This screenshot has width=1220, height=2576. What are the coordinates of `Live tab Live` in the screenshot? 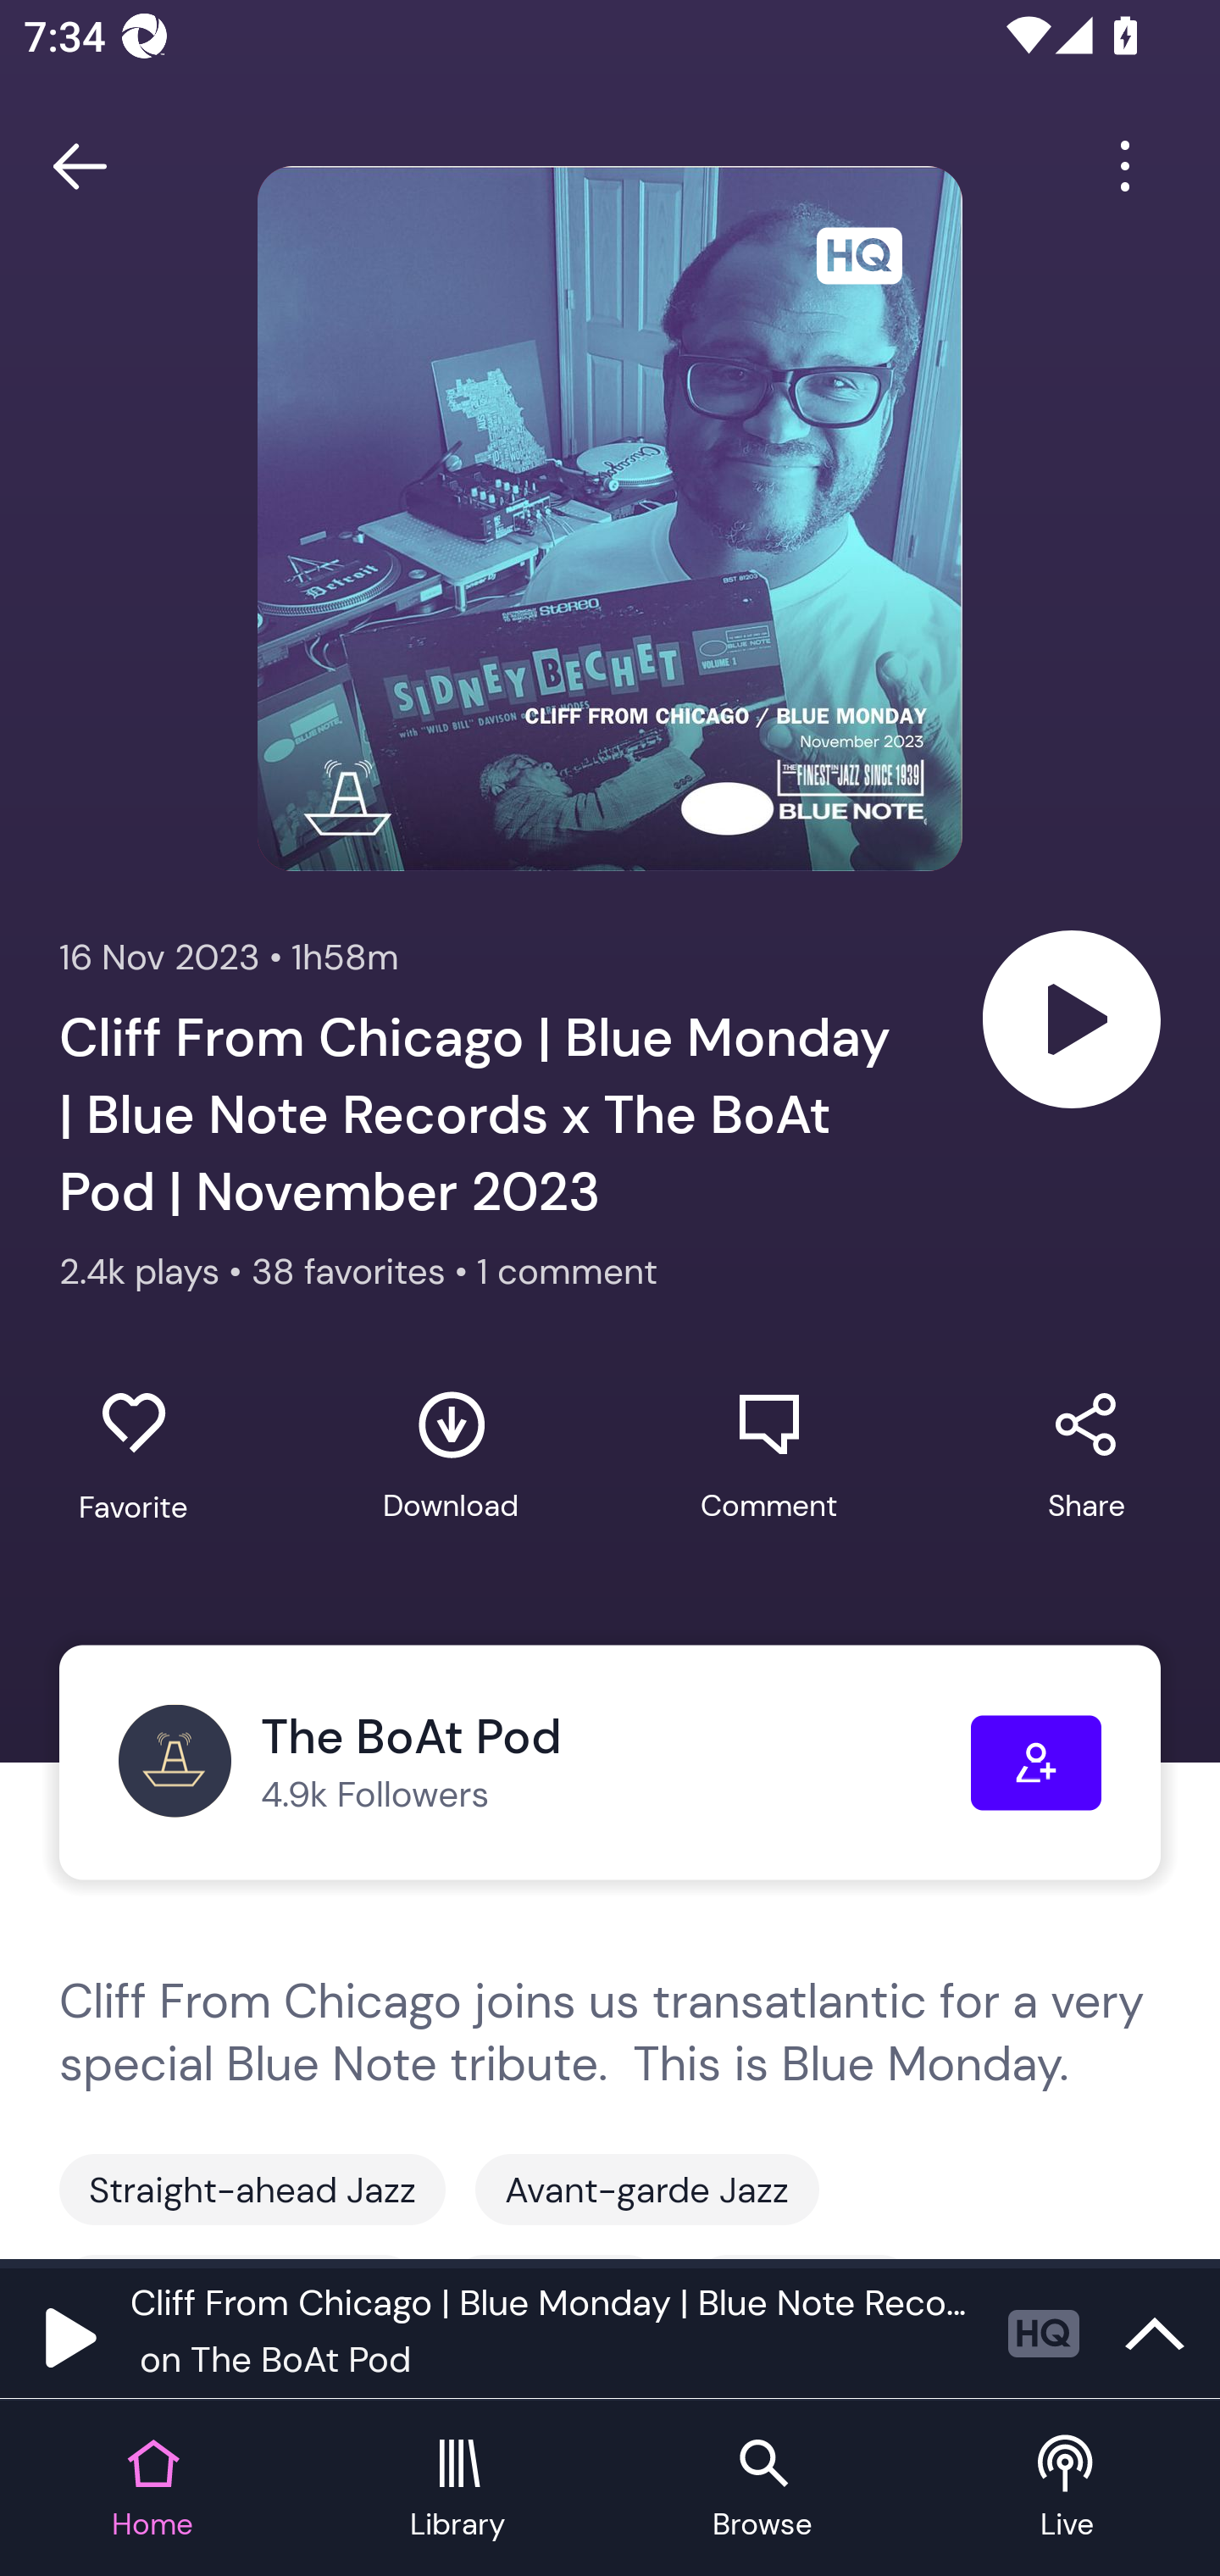 It's located at (1067, 2490).